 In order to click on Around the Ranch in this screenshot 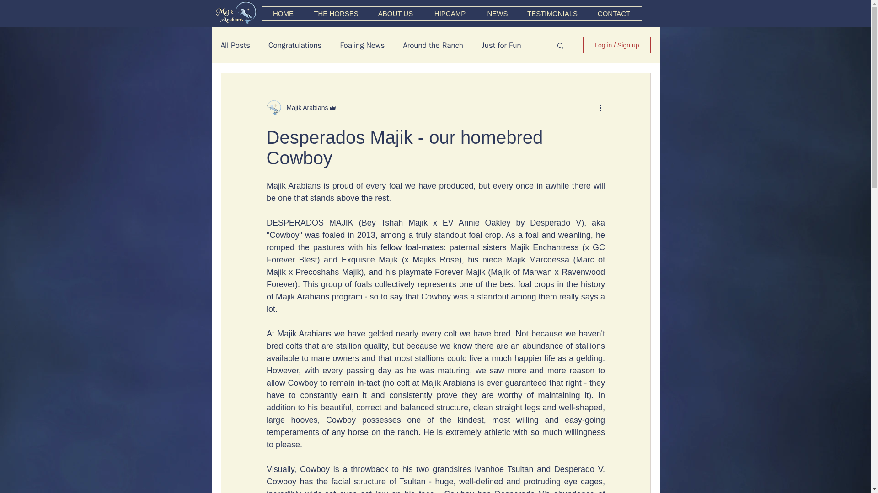, I will do `click(433, 45)`.